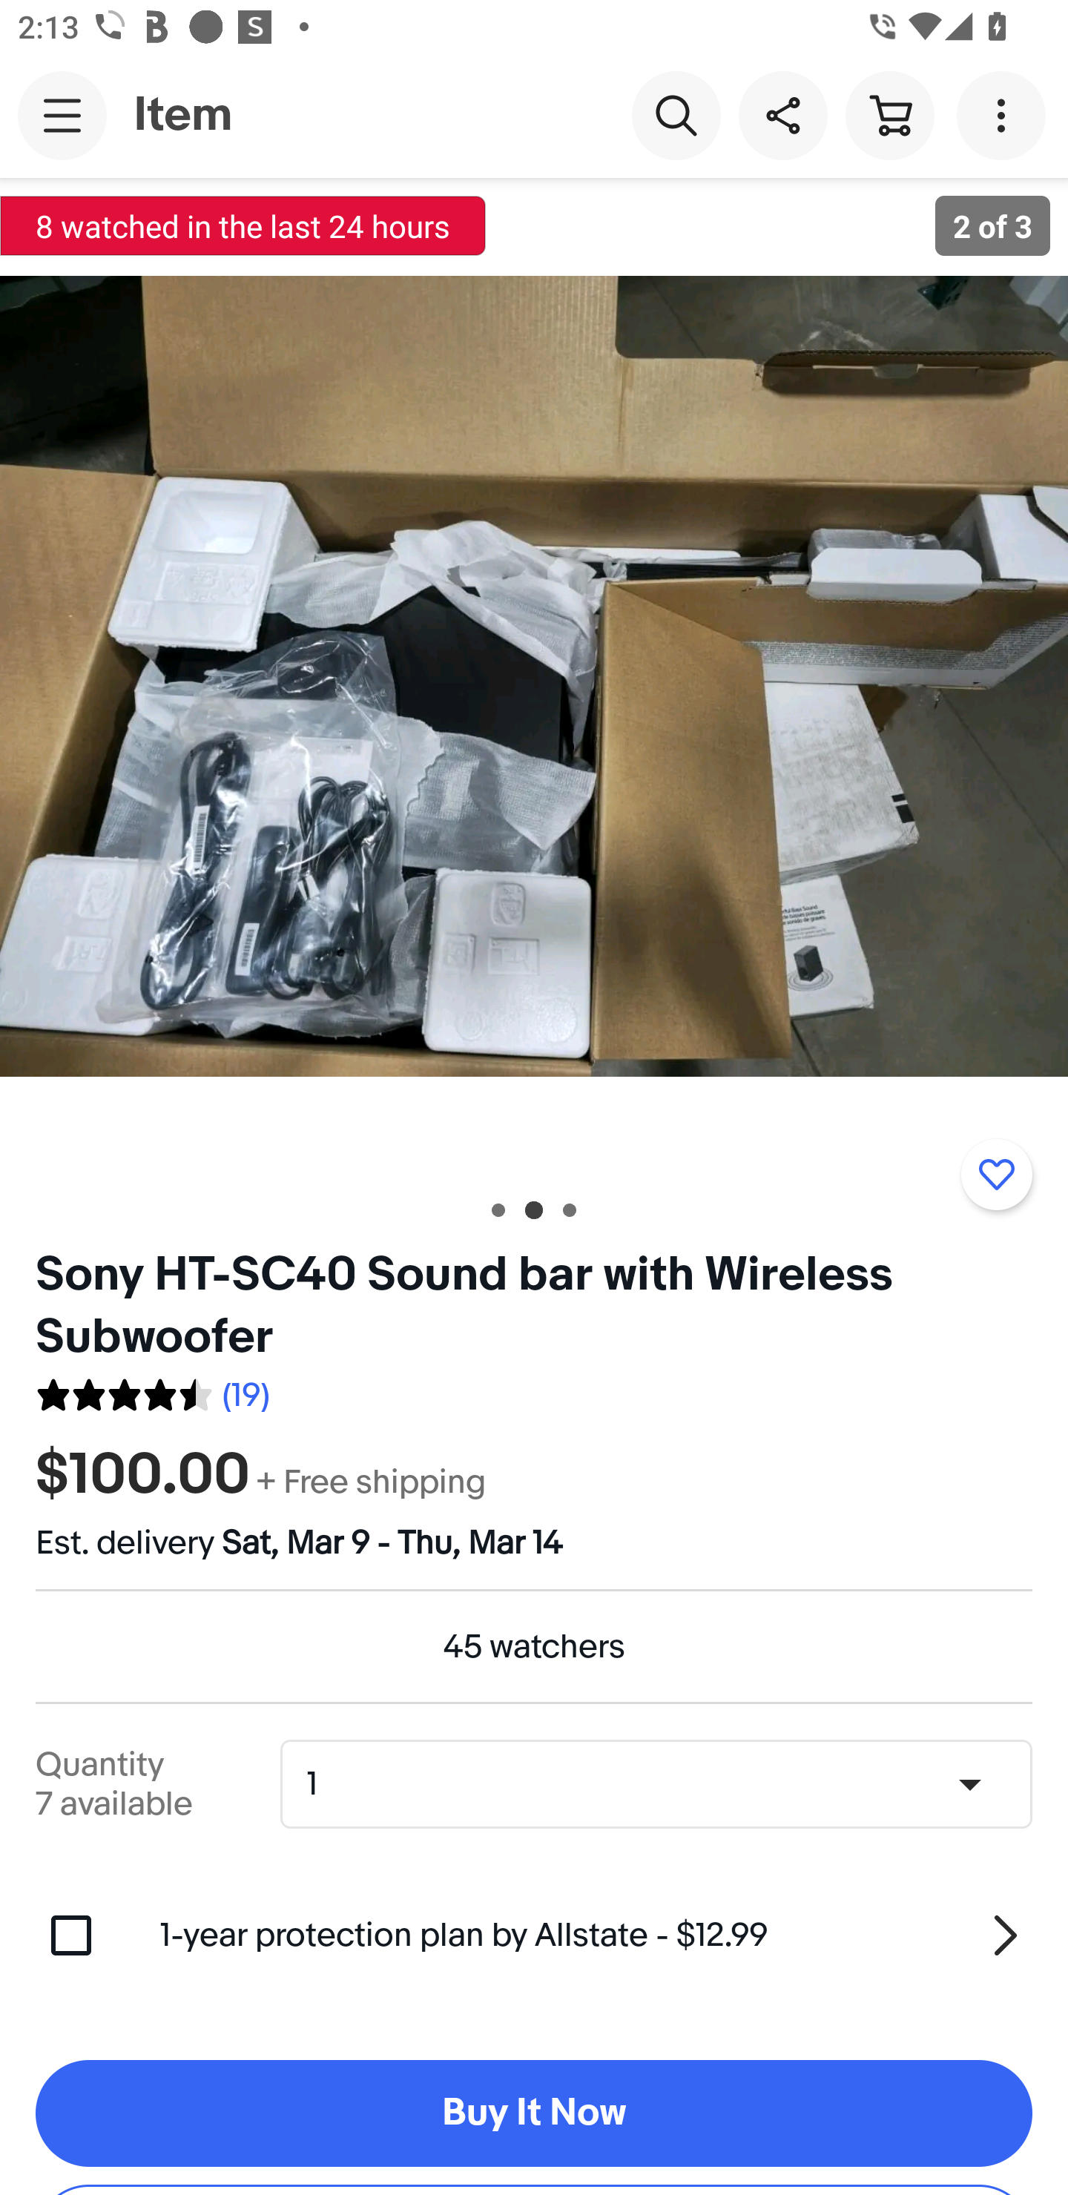 This screenshot has height=2195, width=1068. What do you see at coordinates (596, 1935) in the screenshot?
I see `1-year protection plan by Allstate - $12.99` at bounding box center [596, 1935].